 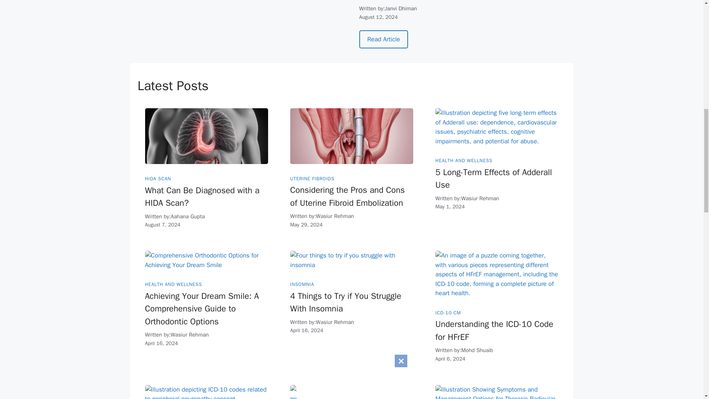 What do you see at coordinates (173, 284) in the screenshot?
I see `HEALTH AND WELLNESS` at bounding box center [173, 284].